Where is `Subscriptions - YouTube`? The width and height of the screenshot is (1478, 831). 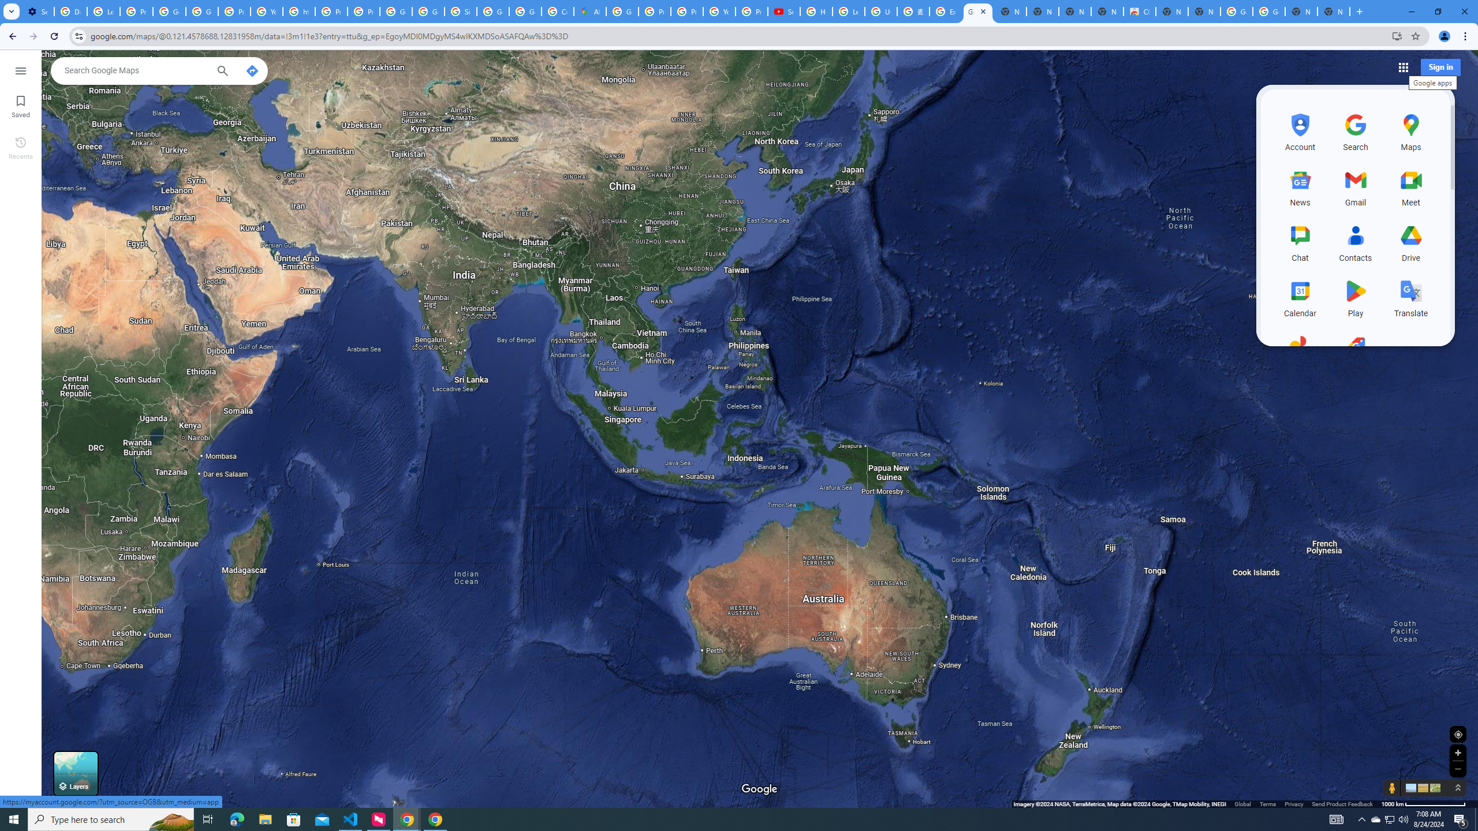 Subscriptions - YouTube is located at coordinates (784, 12).